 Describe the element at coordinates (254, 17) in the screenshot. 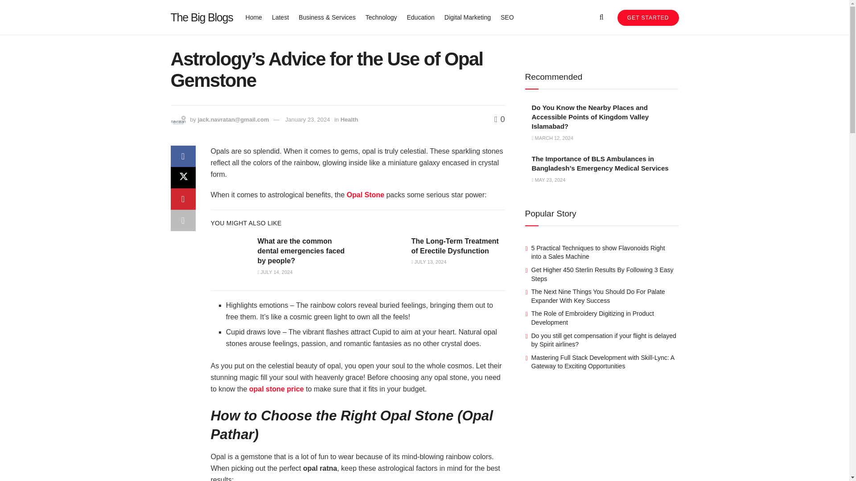

I see `Home` at that location.